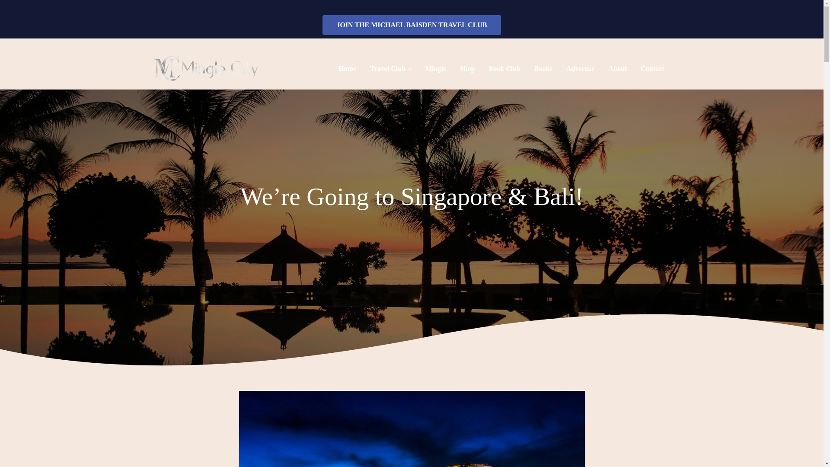  What do you see at coordinates (468, 68) in the screenshot?
I see `Shop` at bounding box center [468, 68].